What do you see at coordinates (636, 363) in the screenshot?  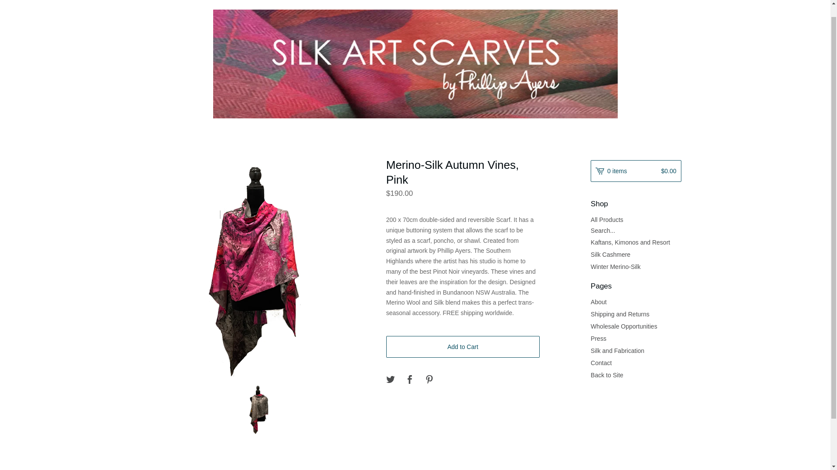 I see `Contact` at bounding box center [636, 363].